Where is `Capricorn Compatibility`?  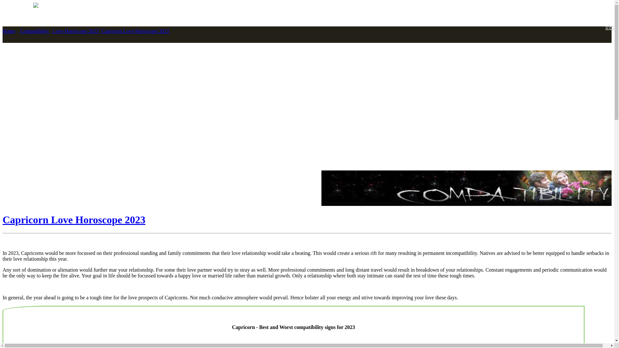
Capricorn Compatibility is located at coordinates (466, 188).